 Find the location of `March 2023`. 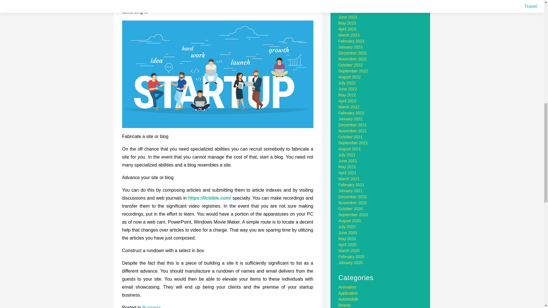

March 2023 is located at coordinates (349, 35).